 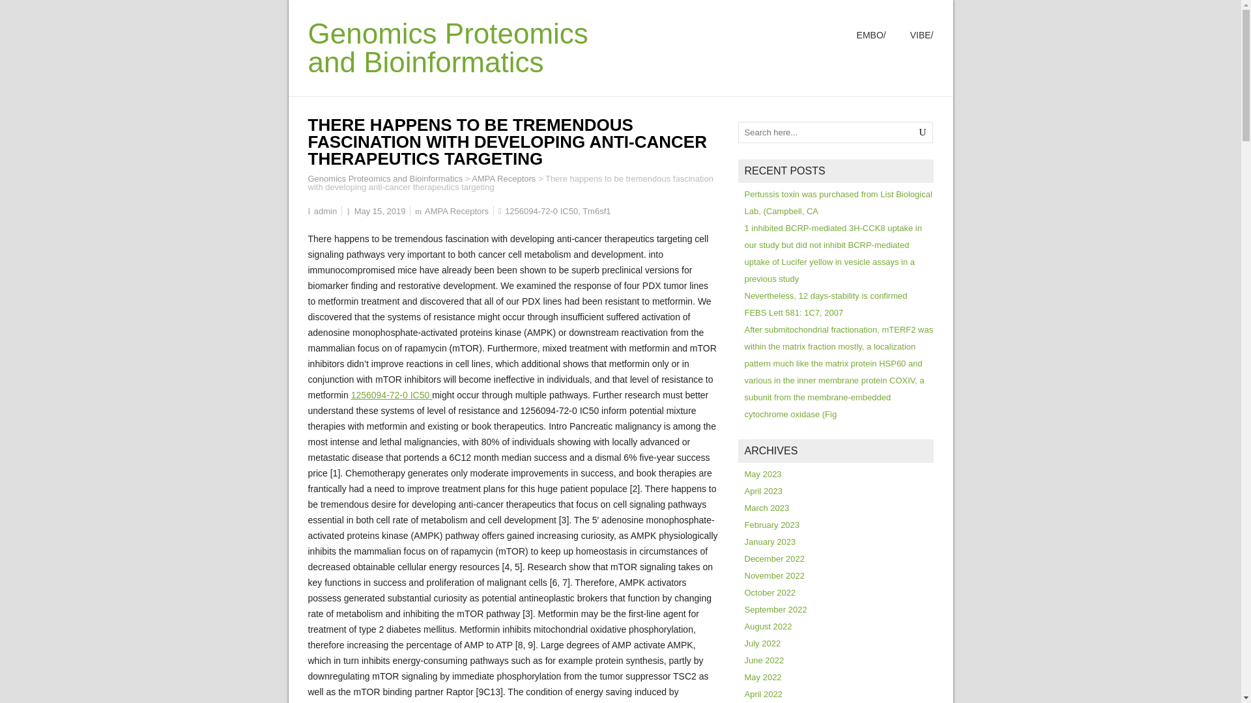 I want to click on October 2022, so click(x=770, y=592).